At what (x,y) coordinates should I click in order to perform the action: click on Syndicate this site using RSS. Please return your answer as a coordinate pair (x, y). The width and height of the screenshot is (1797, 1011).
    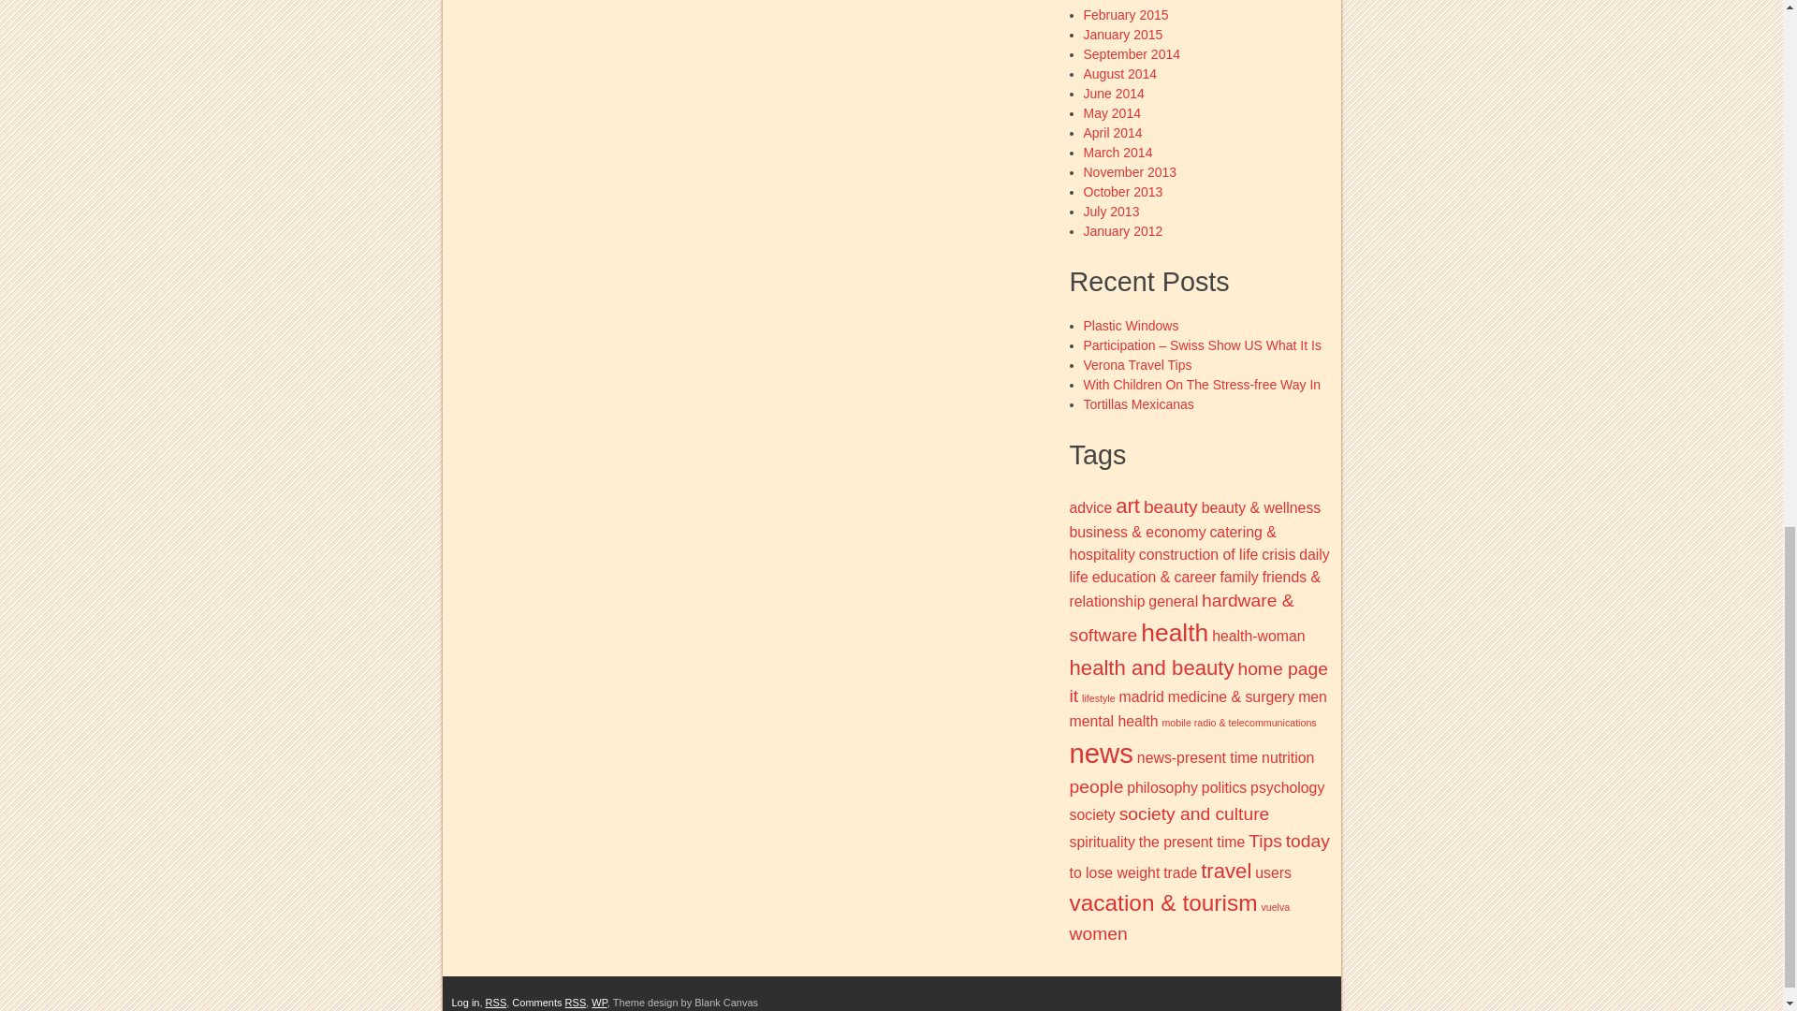
    Looking at the image, I should click on (496, 1002).